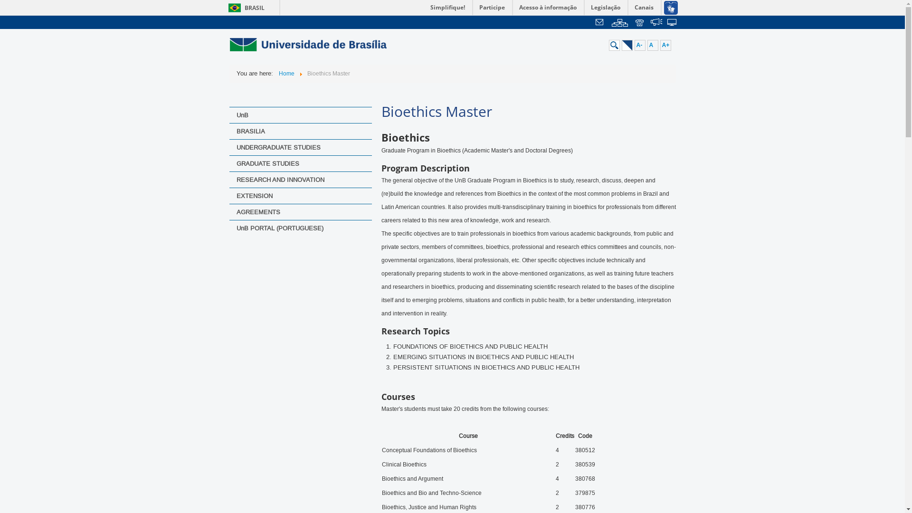  I want to click on UNDERGRADUATE STUDIES, so click(300, 147).